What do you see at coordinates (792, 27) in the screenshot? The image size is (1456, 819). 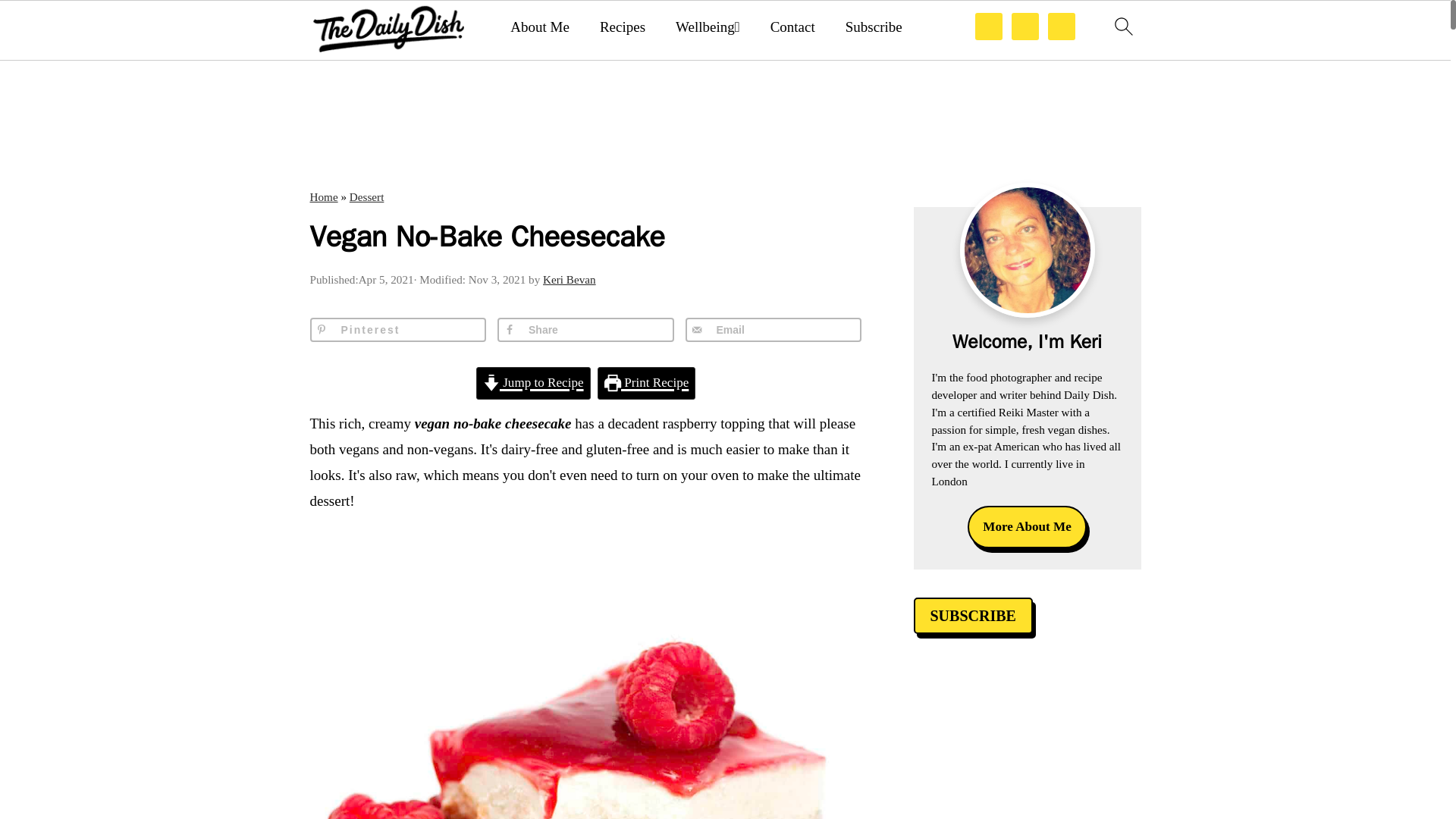 I see `Contact` at bounding box center [792, 27].